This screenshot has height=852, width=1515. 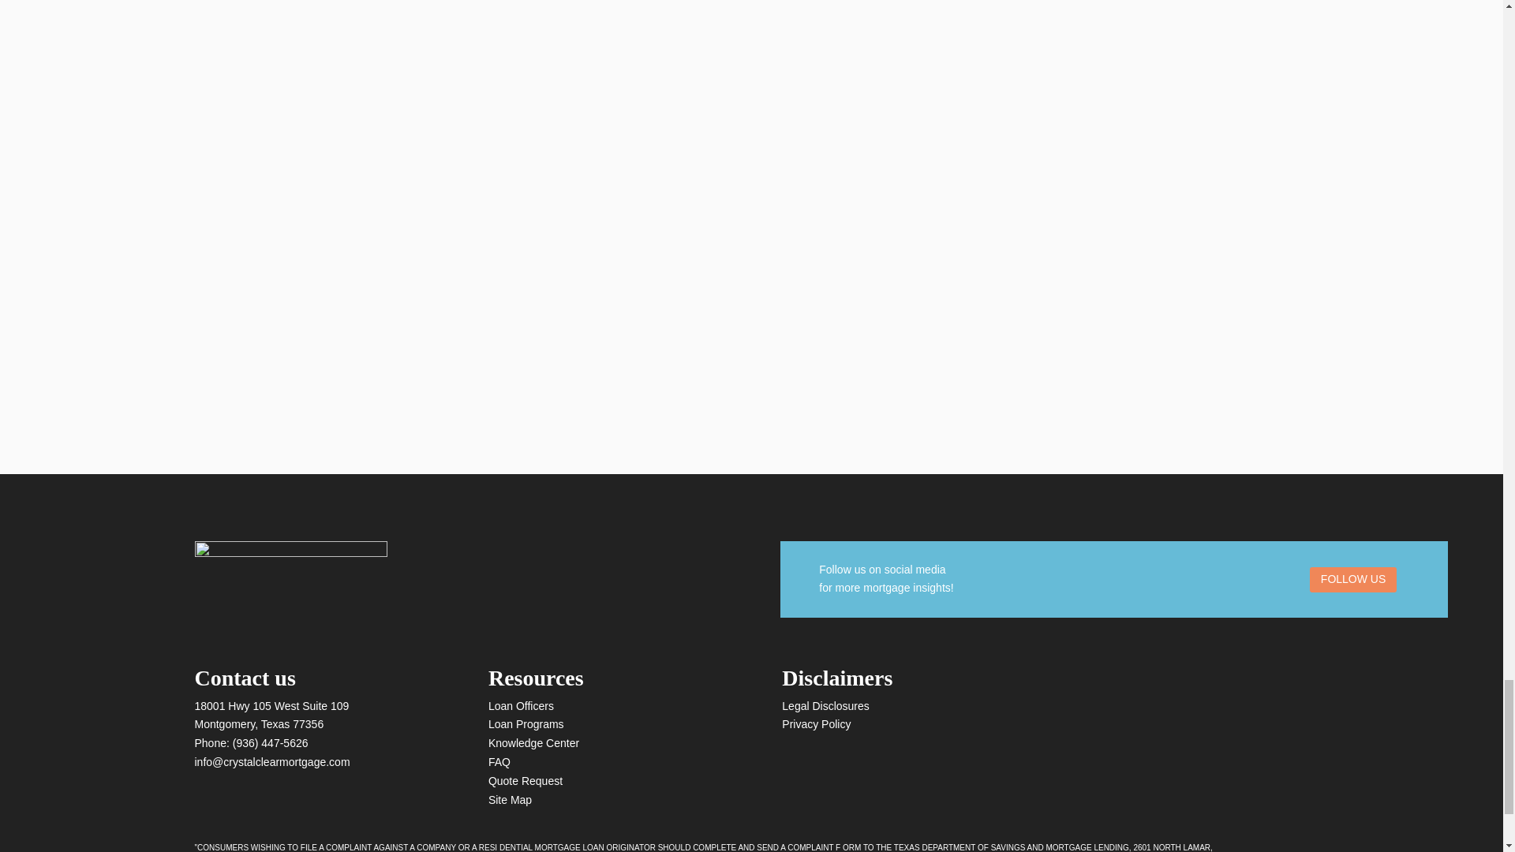 I want to click on FOLLOW US, so click(x=1353, y=579).